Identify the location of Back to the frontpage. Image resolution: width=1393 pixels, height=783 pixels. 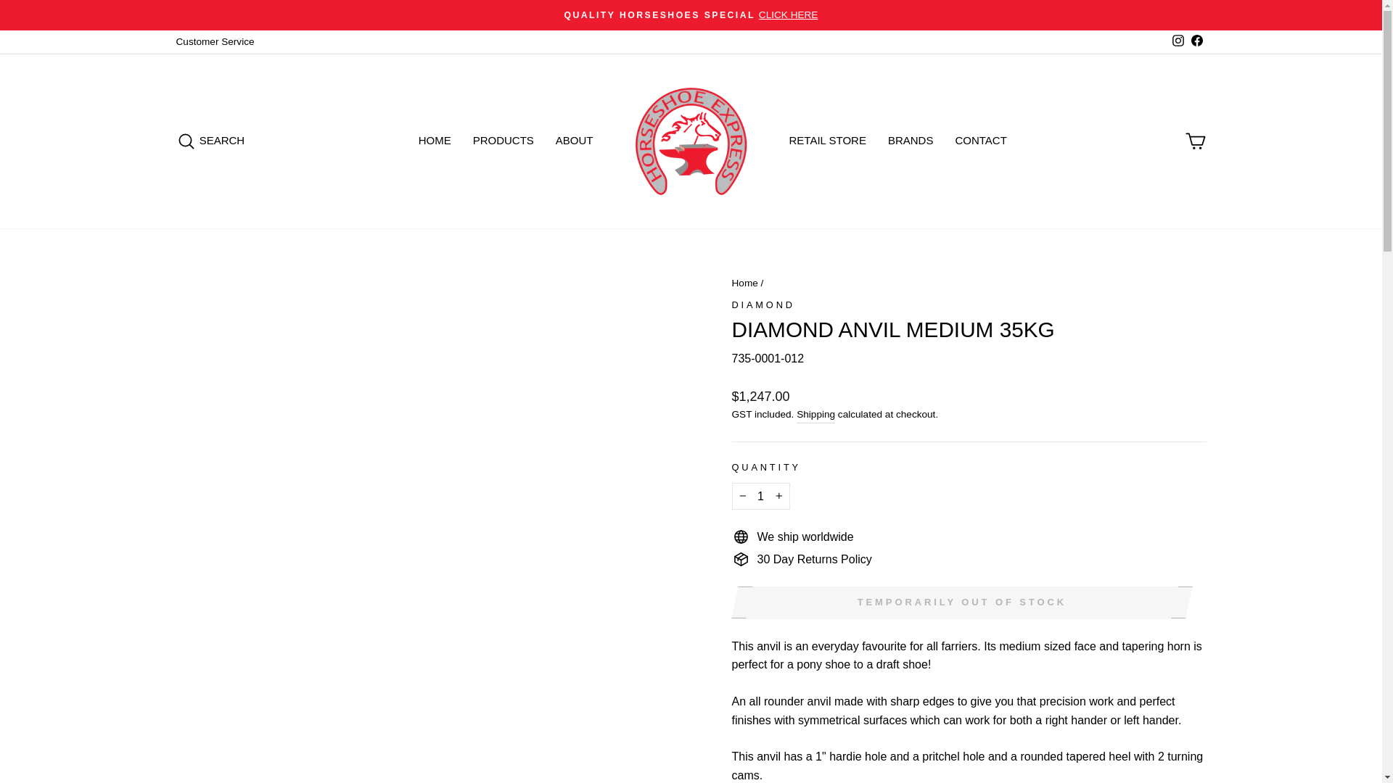
(744, 283).